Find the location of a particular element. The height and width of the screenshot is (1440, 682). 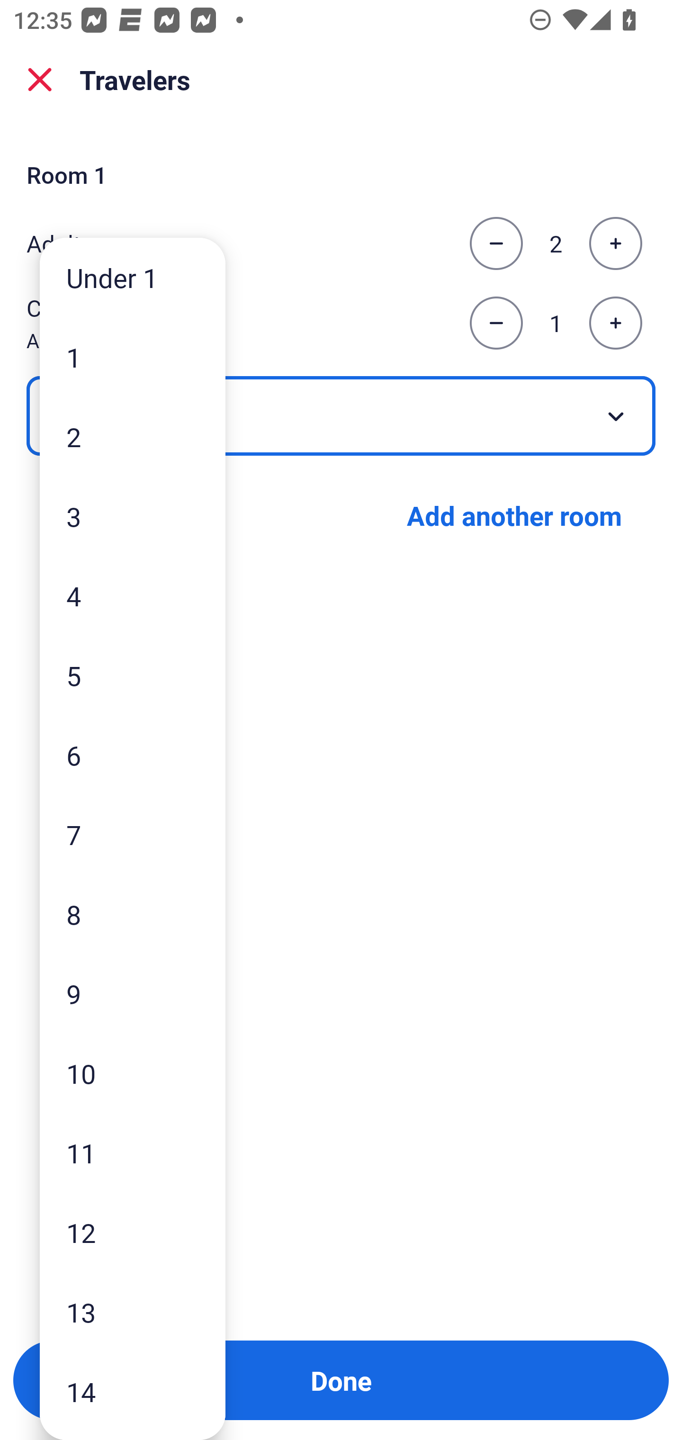

9 is located at coordinates (133, 993).